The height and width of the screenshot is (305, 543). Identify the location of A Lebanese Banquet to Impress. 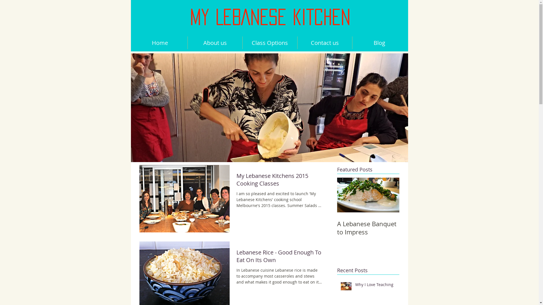
(368, 228).